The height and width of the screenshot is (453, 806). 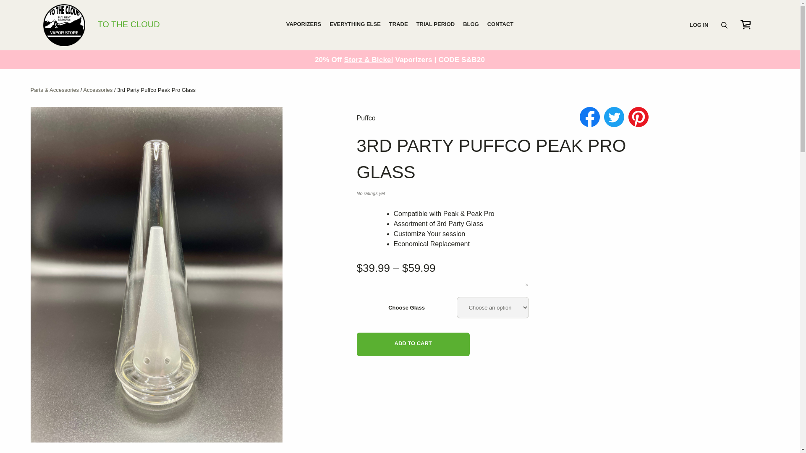 I want to click on Puffco at To The Cloud Vapor Store, so click(x=366, y=118).